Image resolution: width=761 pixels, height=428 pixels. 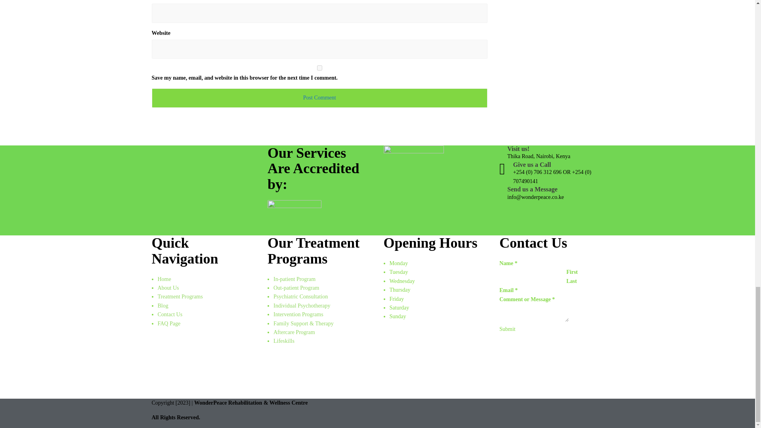 What do you see at coordinates (319, 68) in the screenshot?
I see `yes` at bounding box center [319, 68].